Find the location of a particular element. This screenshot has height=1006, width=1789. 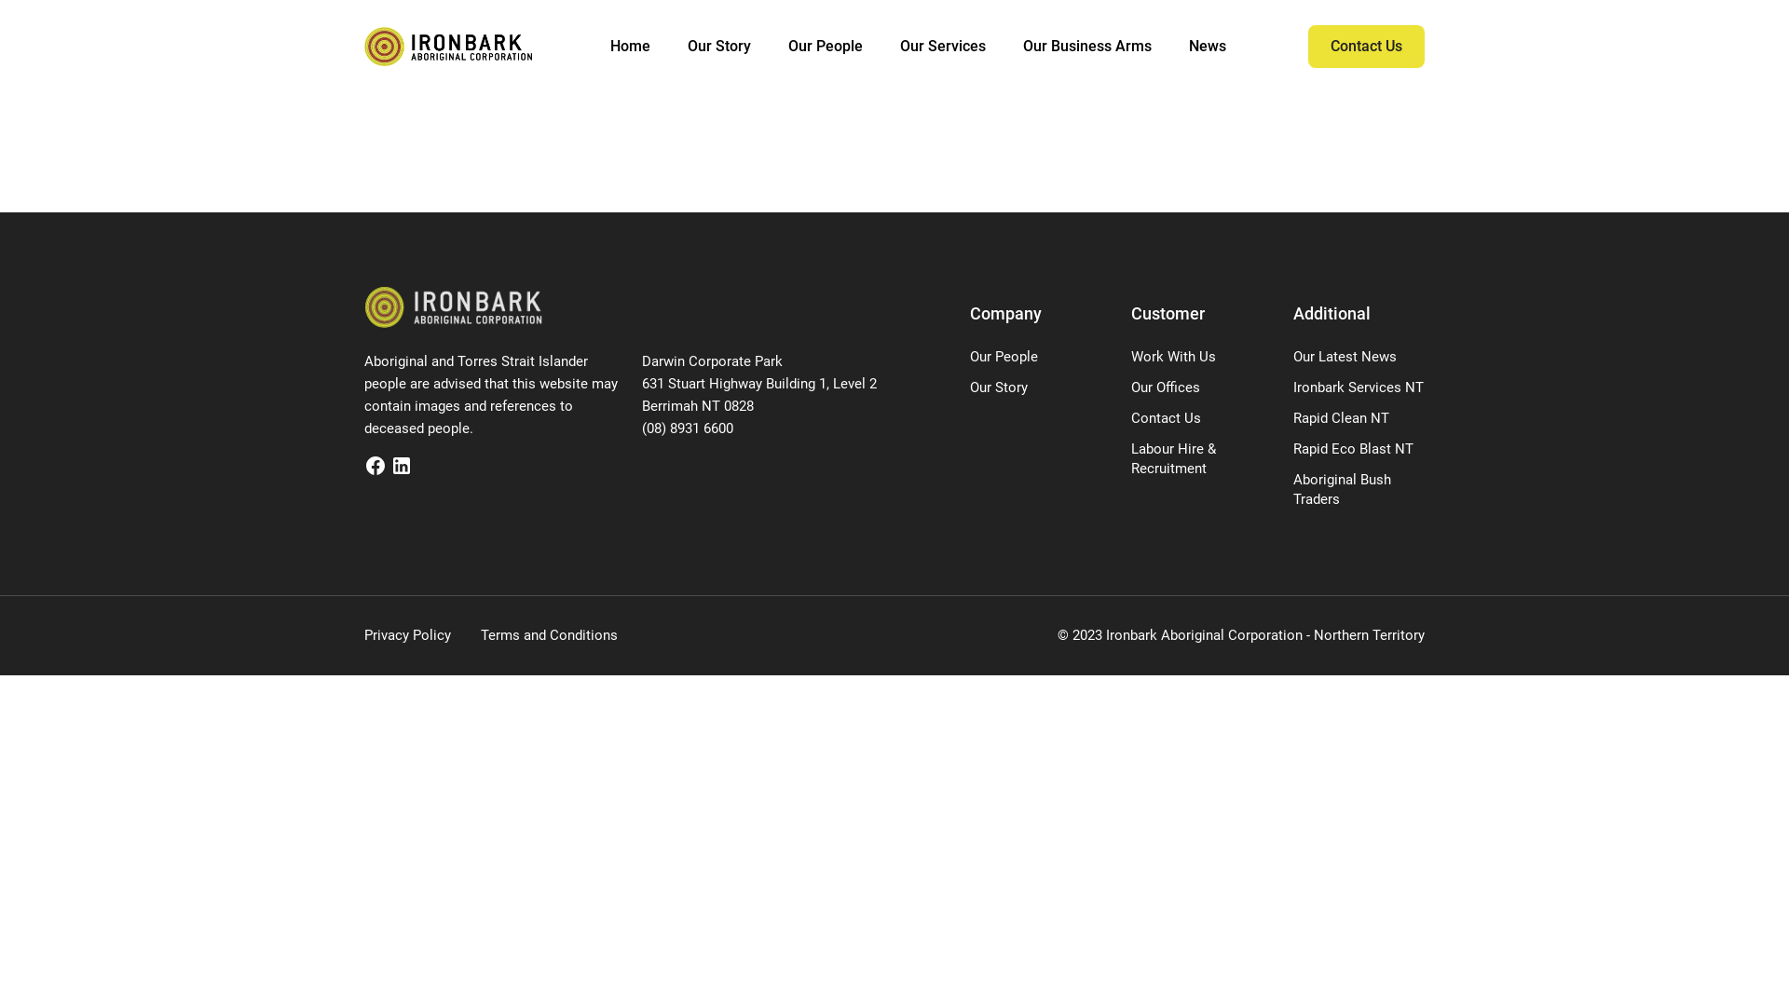

News is located at coordinates (1208, 47).